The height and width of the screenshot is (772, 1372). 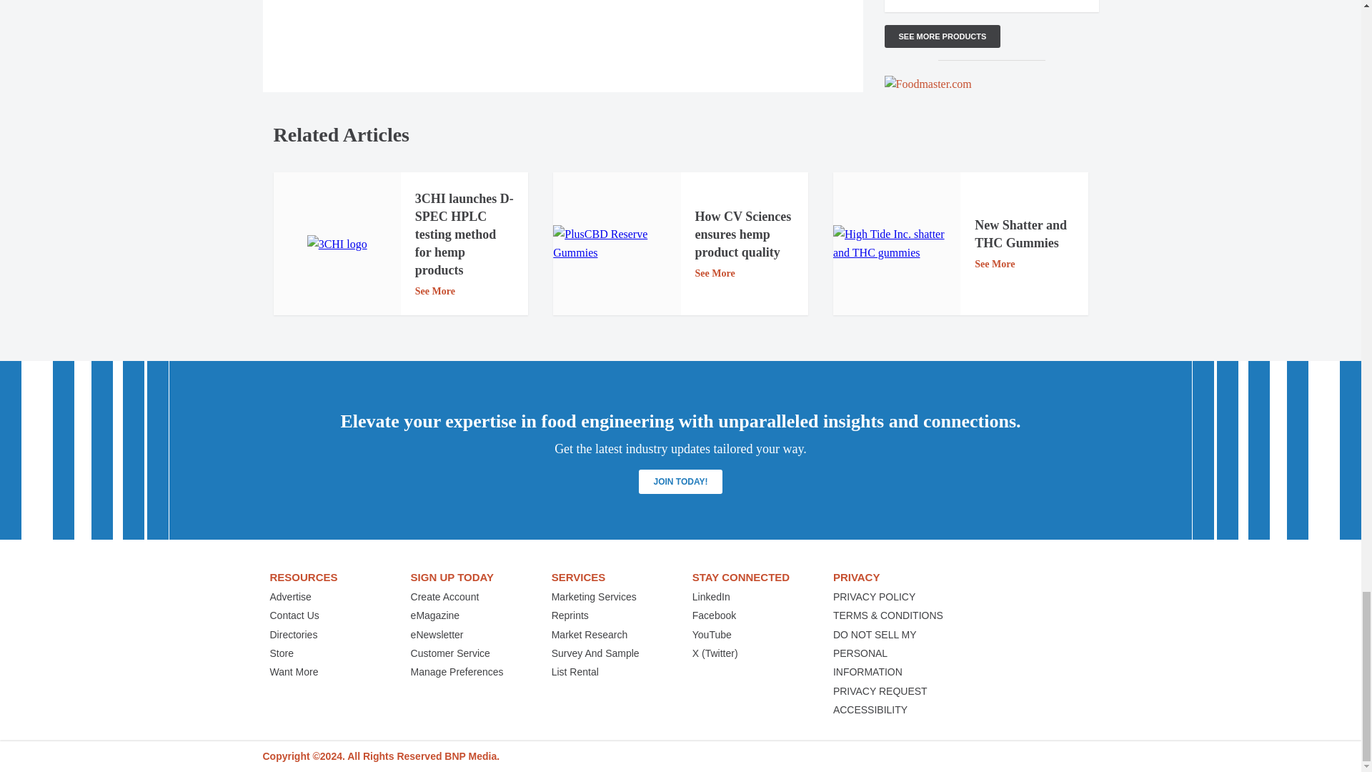 What do you see at coordinates (337, 244) in the screenshot?
I see `3CHI logo.jpg` at bounding box center [337, 244].